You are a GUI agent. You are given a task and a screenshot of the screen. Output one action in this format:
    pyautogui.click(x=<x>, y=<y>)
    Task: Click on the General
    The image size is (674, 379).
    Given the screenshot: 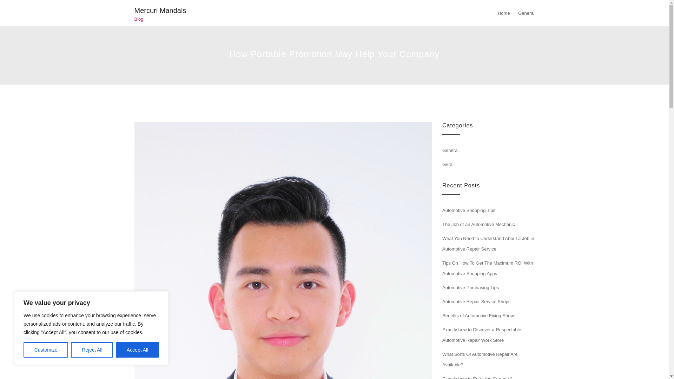 What is the action you would take?
    pyautogui.click(x=450, y=150)
    